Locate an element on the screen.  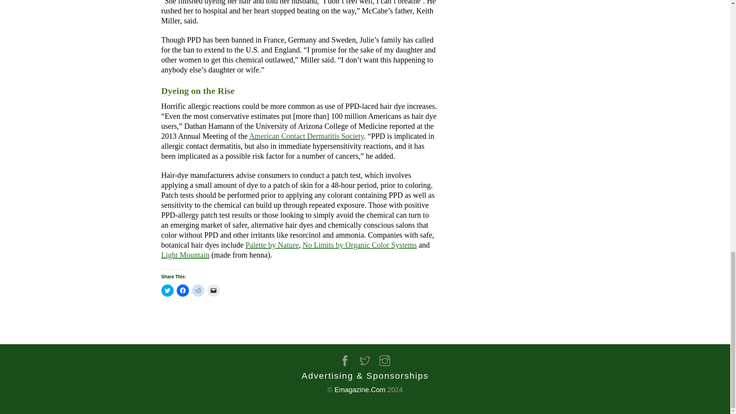
Palette by Nature is located at coordinates (272, 245).